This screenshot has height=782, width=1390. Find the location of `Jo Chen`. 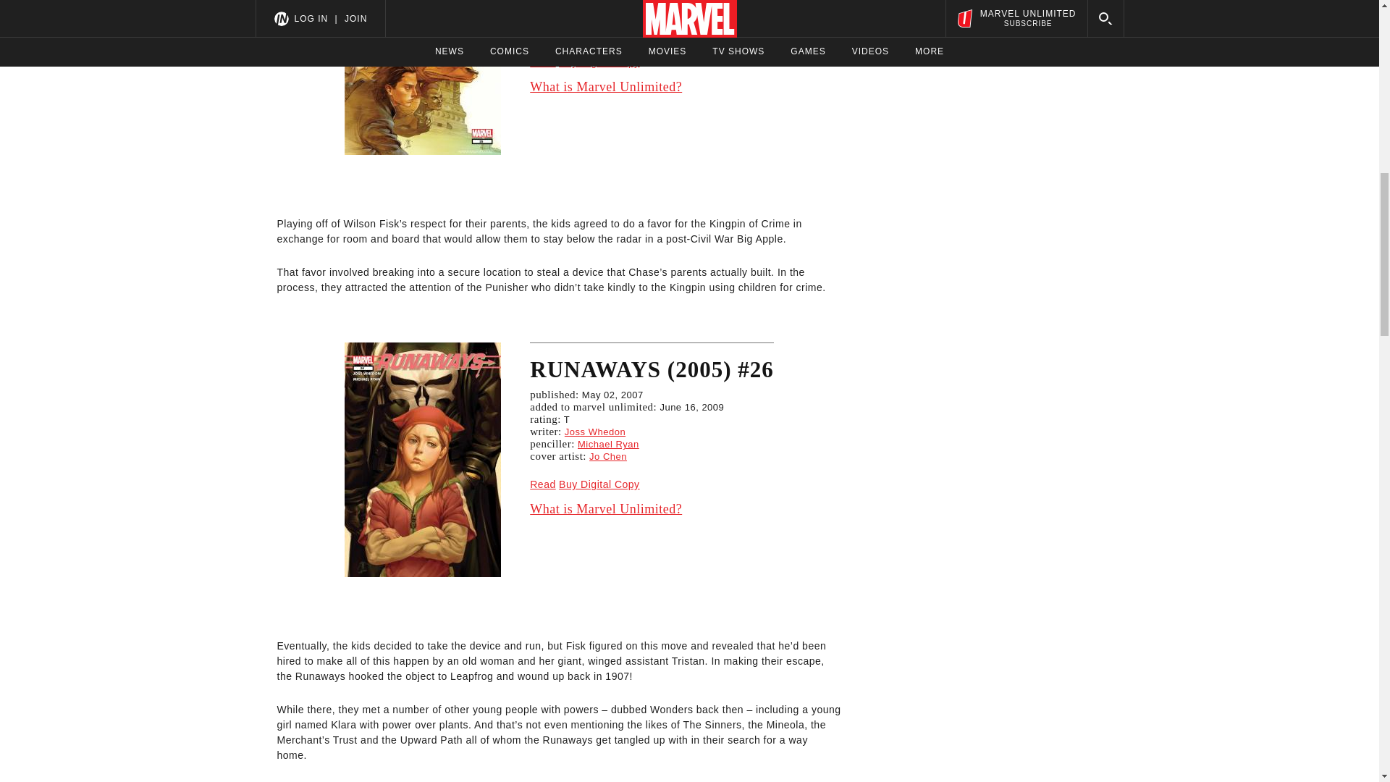

Jo Chen is located at coordinates (608, 34).